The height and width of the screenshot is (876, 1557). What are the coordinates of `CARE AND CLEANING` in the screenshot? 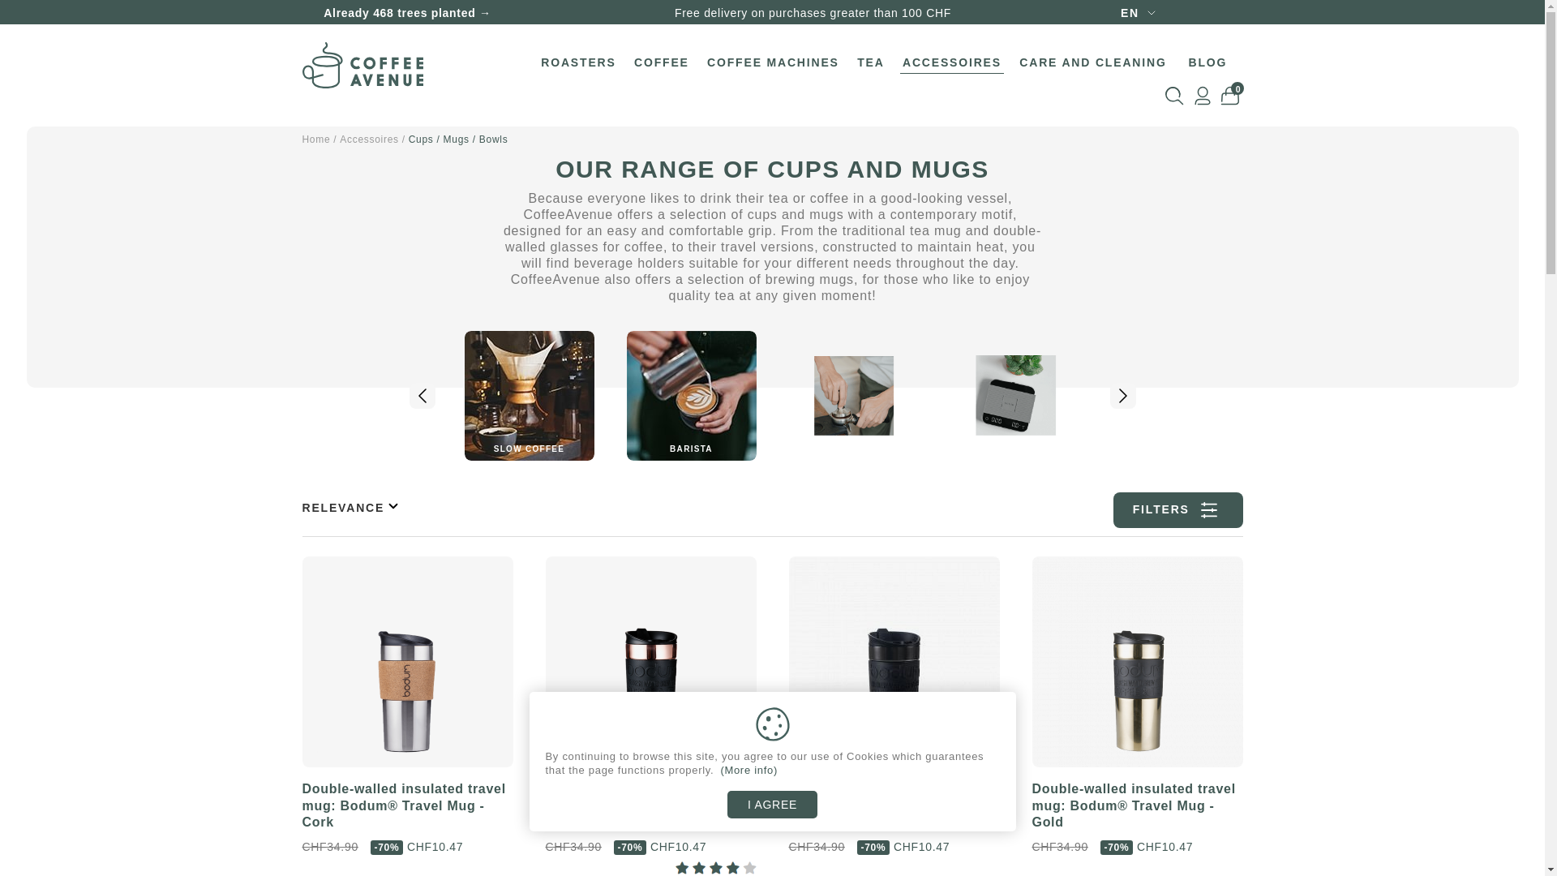 It's located at (1093, 62).